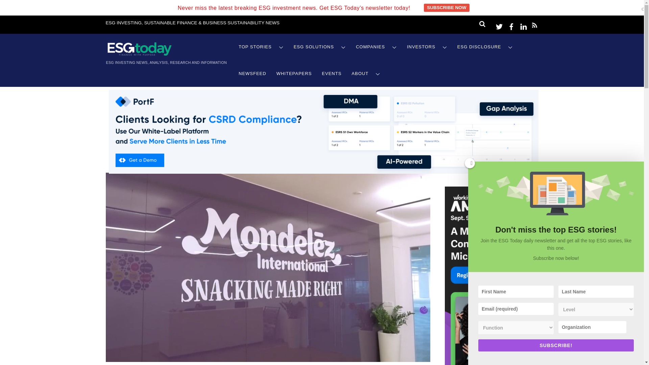 The image size is (649, 365). Describe the element at coordinates (252, 74) in the screenshot. I see `NEWSFEED` at that location.